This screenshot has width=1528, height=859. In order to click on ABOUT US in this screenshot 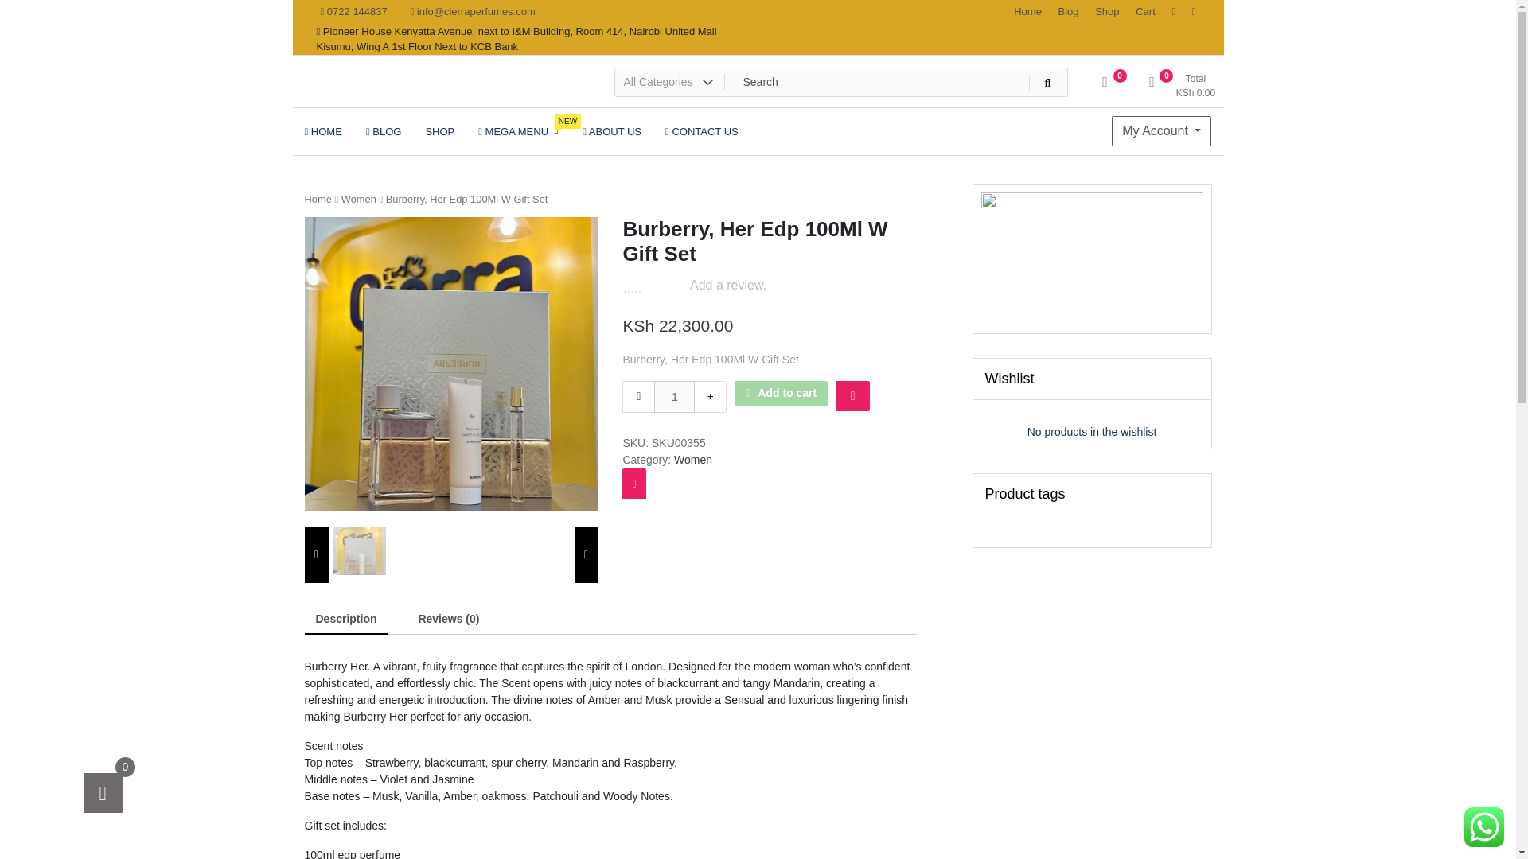, I will do `click(611, 131)`.